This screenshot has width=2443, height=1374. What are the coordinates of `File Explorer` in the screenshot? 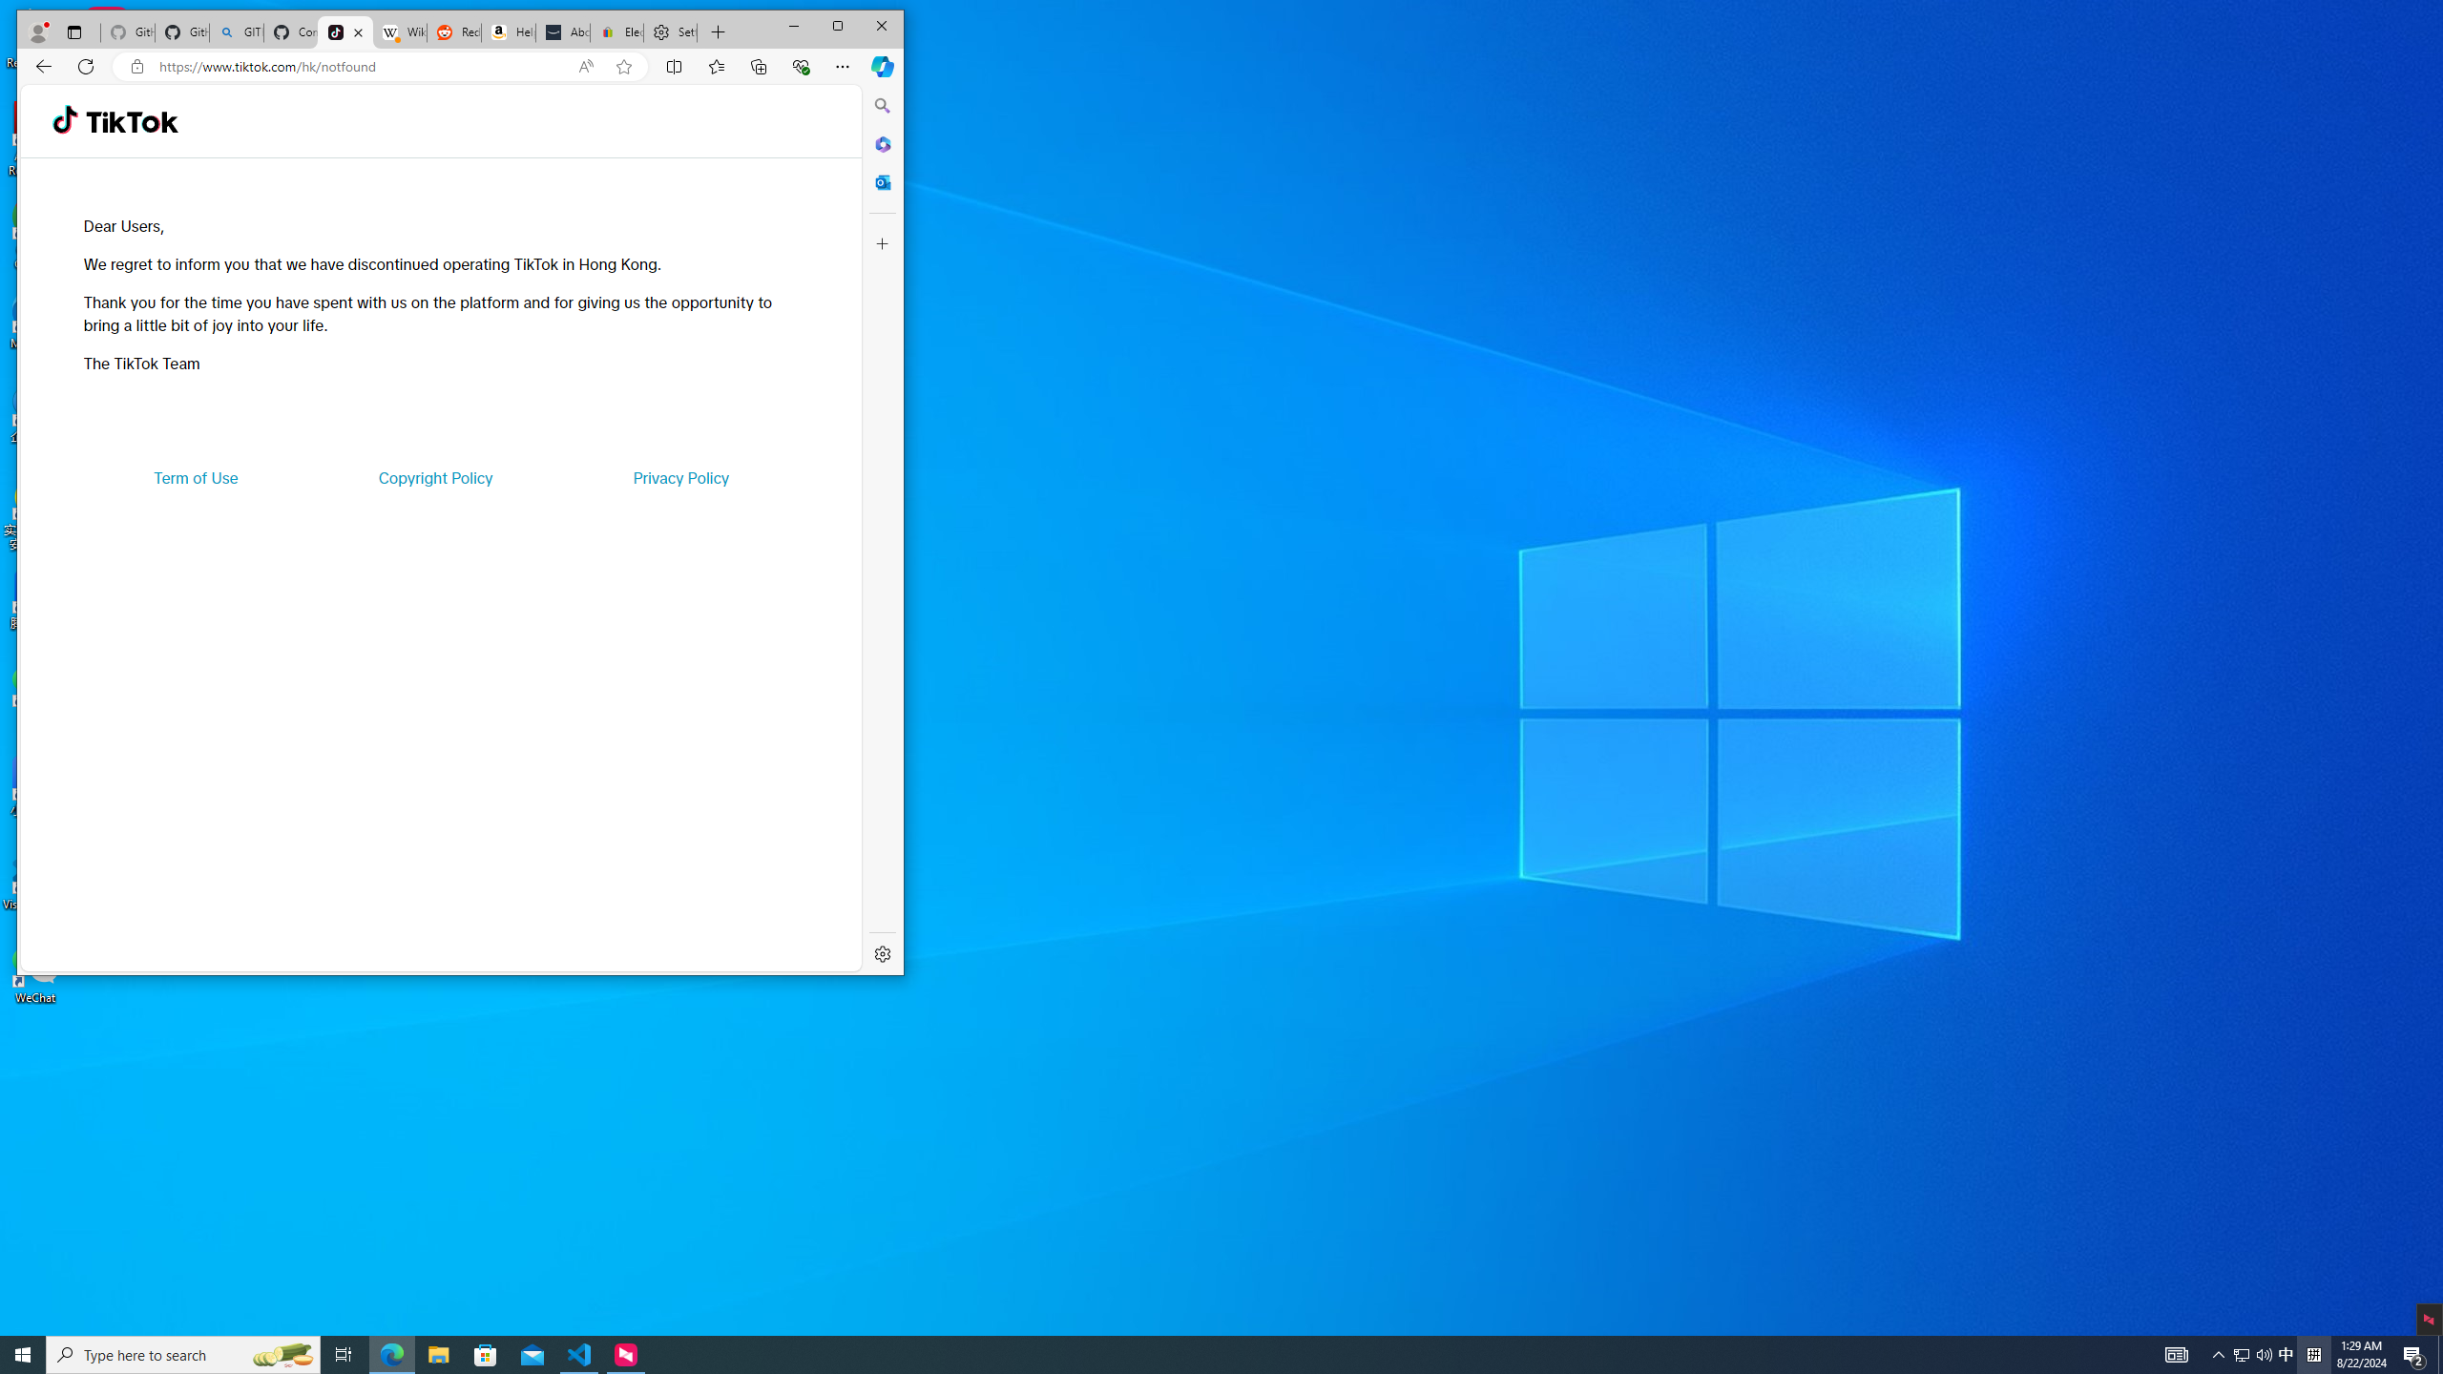 It's located at (438, 1355).